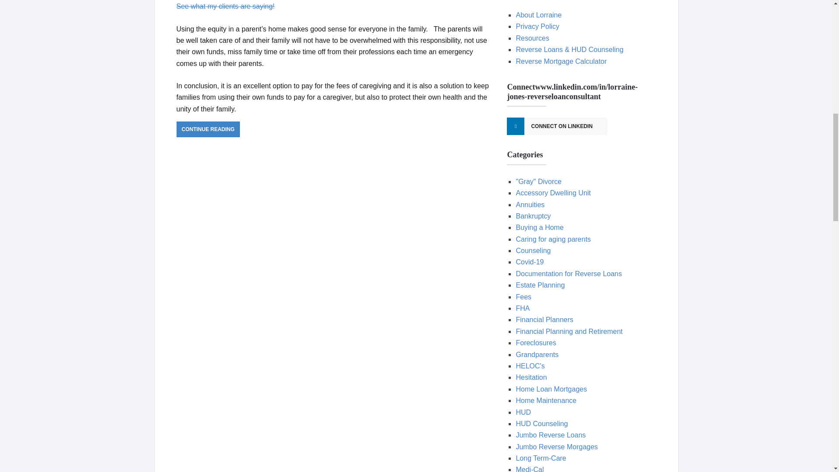 Image resolution: width=839 pixels, height=472 pixels. What do you see at coordinates (553, 239) in the screenshot?
I see `Caring for aging parents` at bounding box center [553, 239].